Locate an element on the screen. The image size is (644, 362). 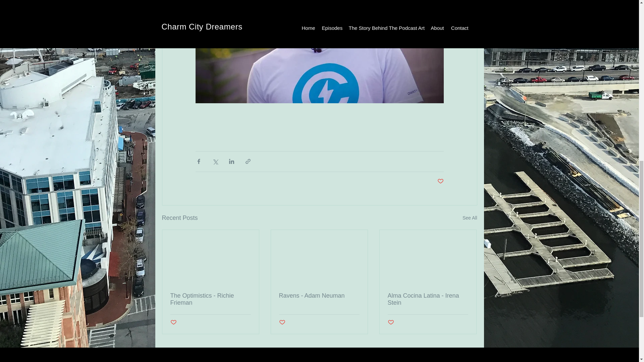
See All is located at coordinates (470, 218).